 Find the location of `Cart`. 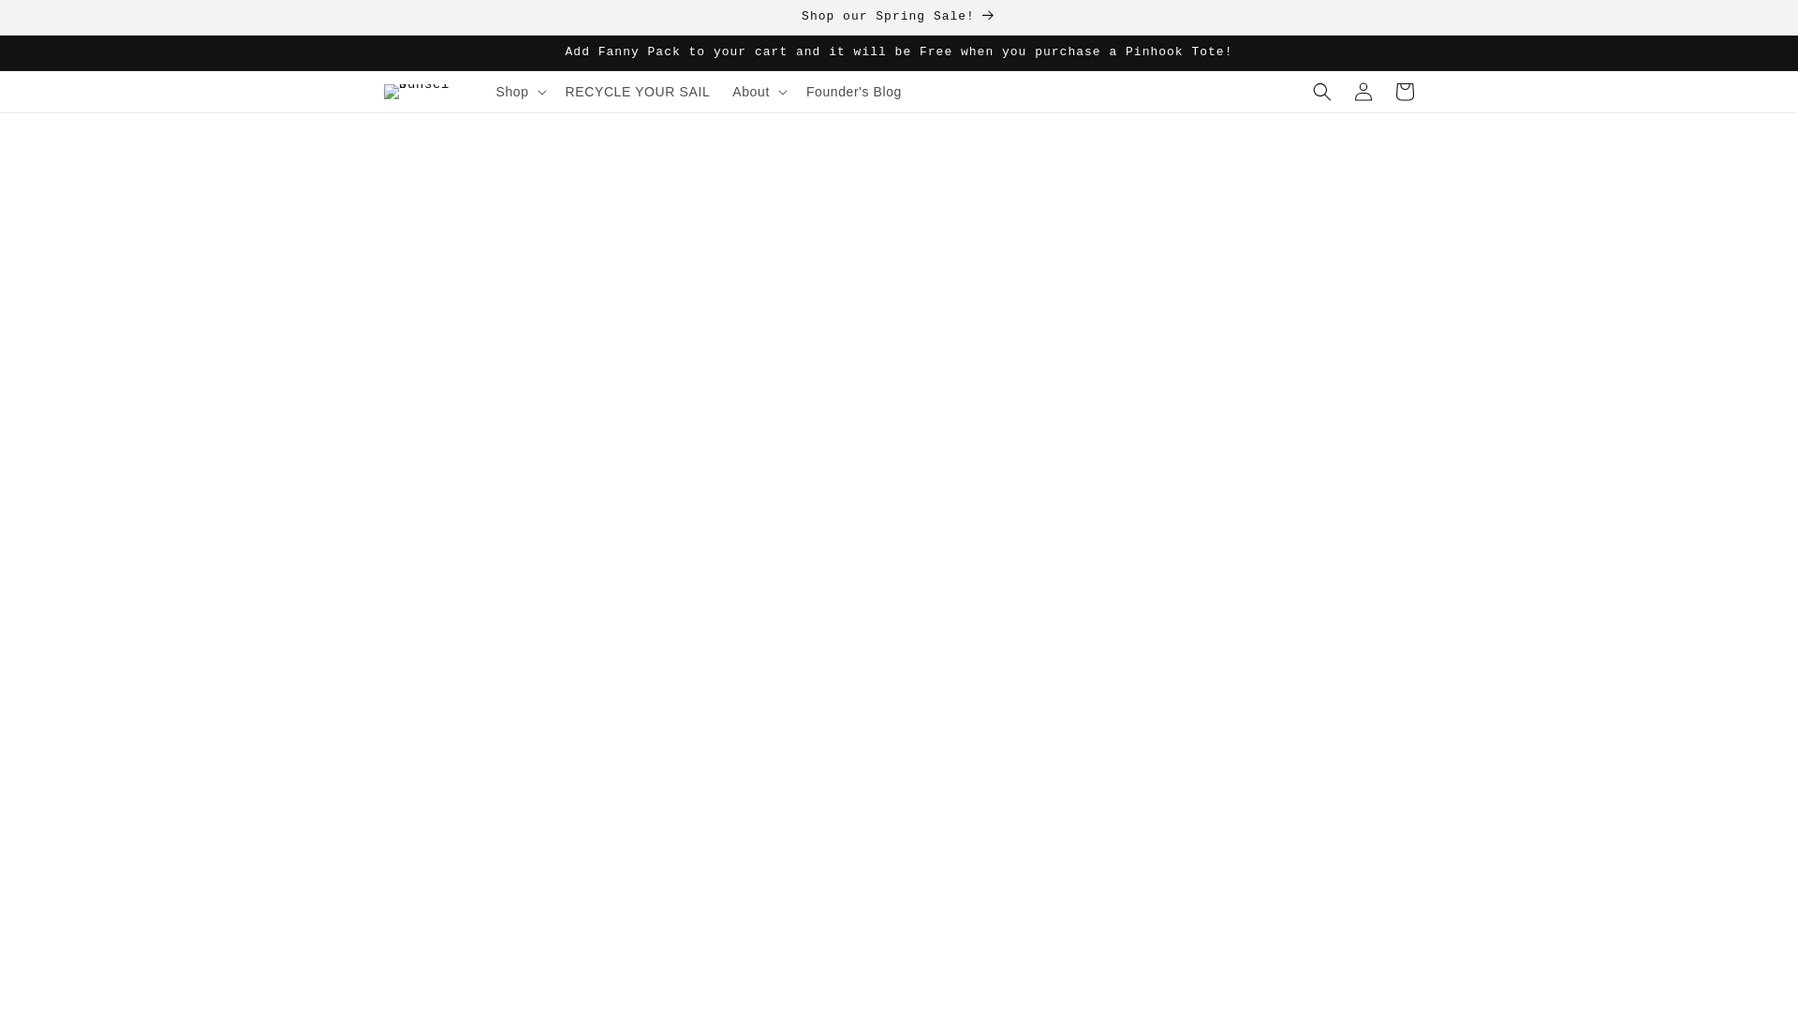

Cart is located at coordinates (1405, 91).